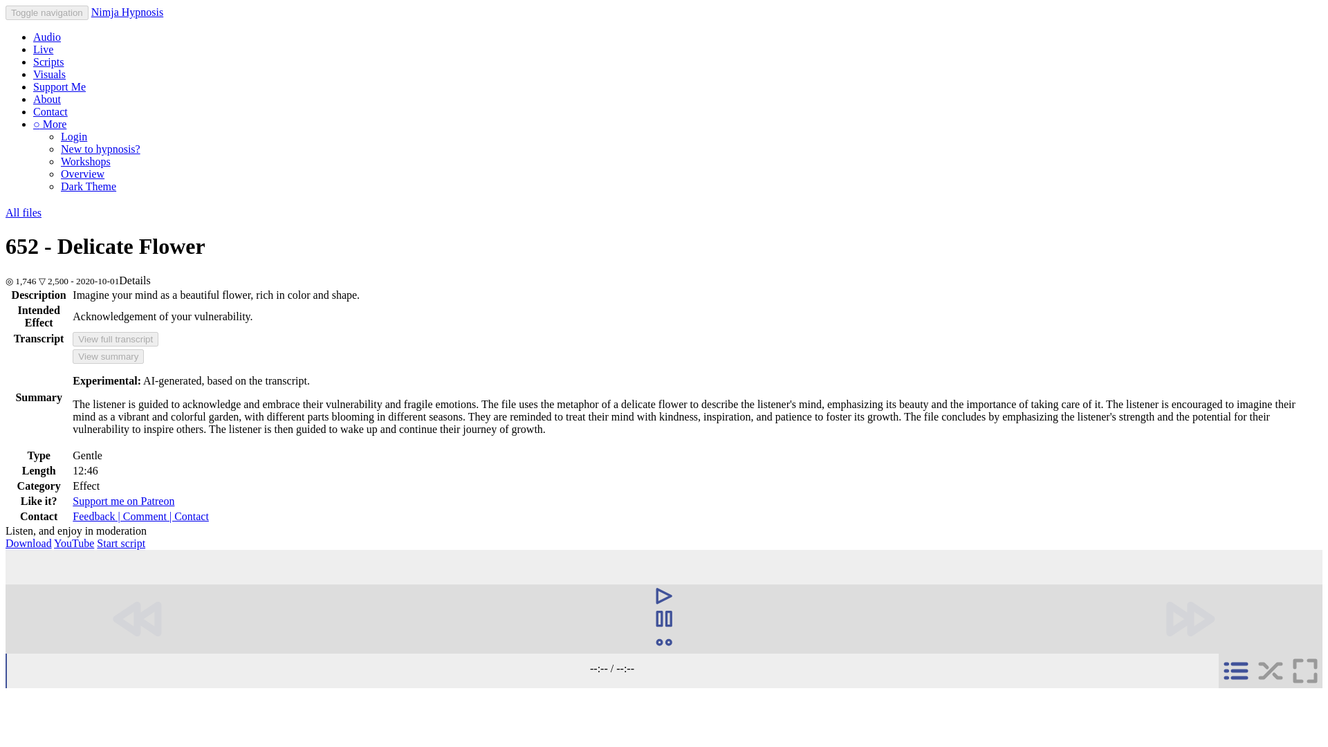 This screenshot has width=1328, height=747. Describe the element at coordinates (120, 542) in the screenshot. I see `Start Interactive Induction Script 652 - Delicate Flower` at that location.